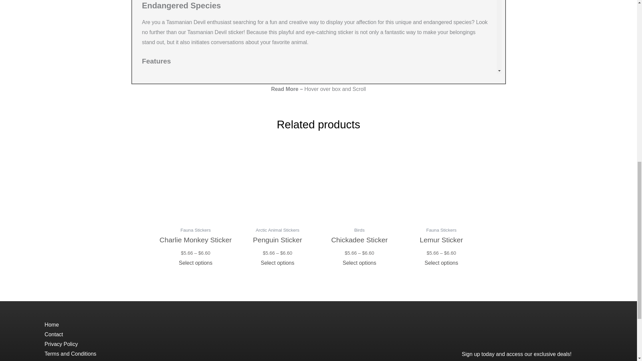  I want to click on Penguin Sticker, so click(278, 245).